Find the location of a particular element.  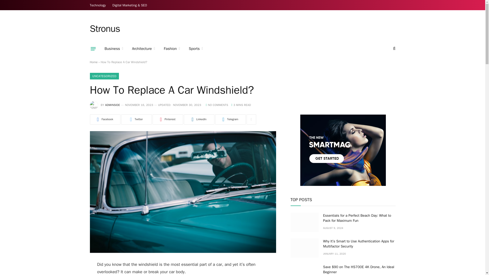

Stronus is located at coordinates (104, 29).